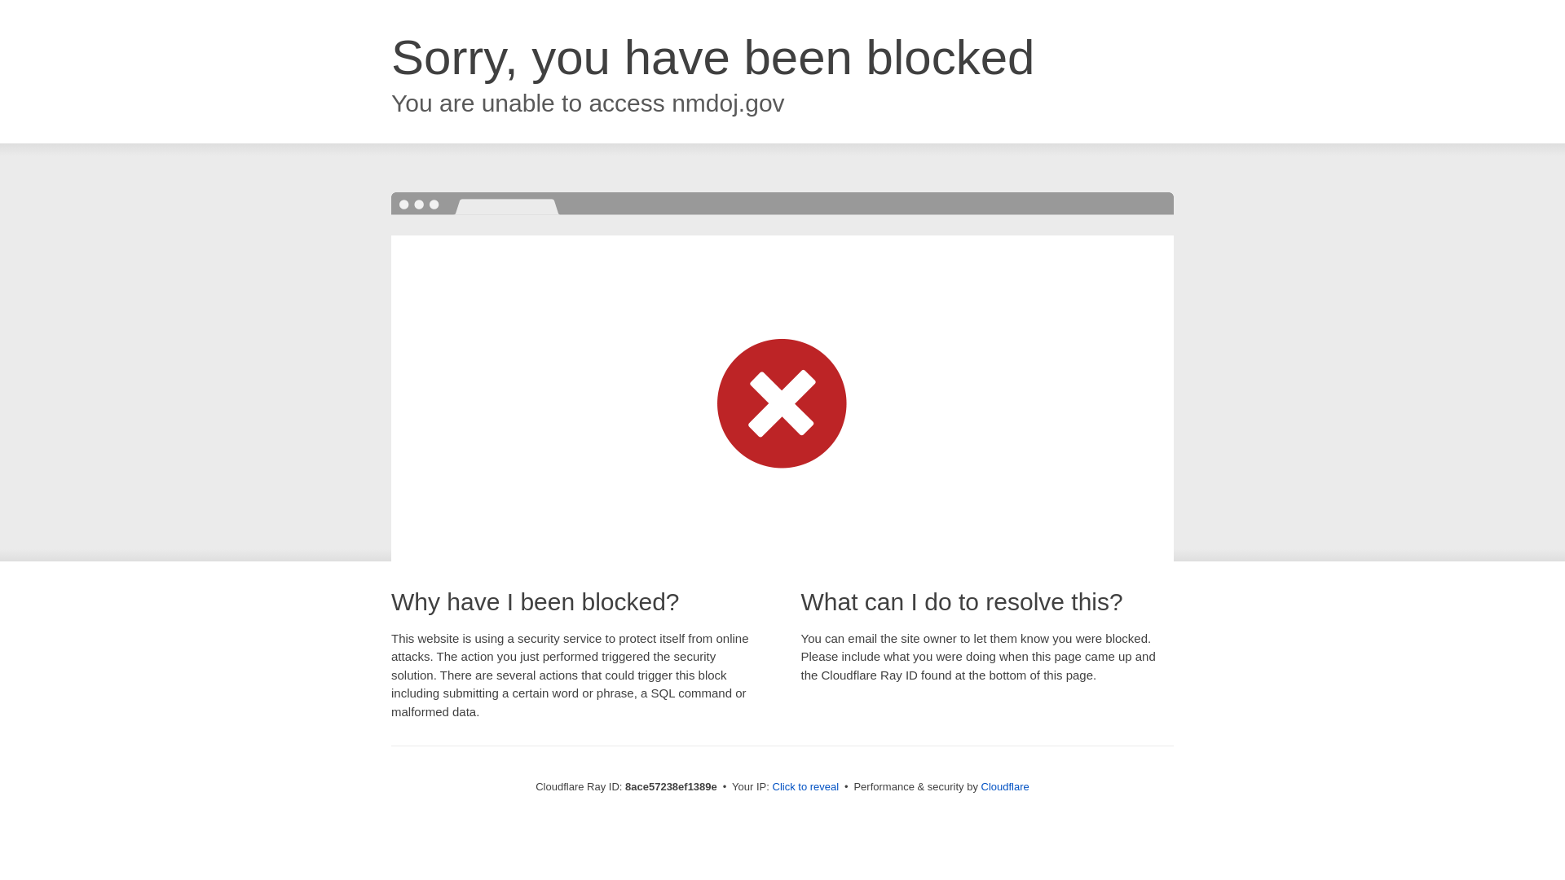 This screenshot has height=880, width=1565. I want to click on Cloudflare, so click(1003, 786).